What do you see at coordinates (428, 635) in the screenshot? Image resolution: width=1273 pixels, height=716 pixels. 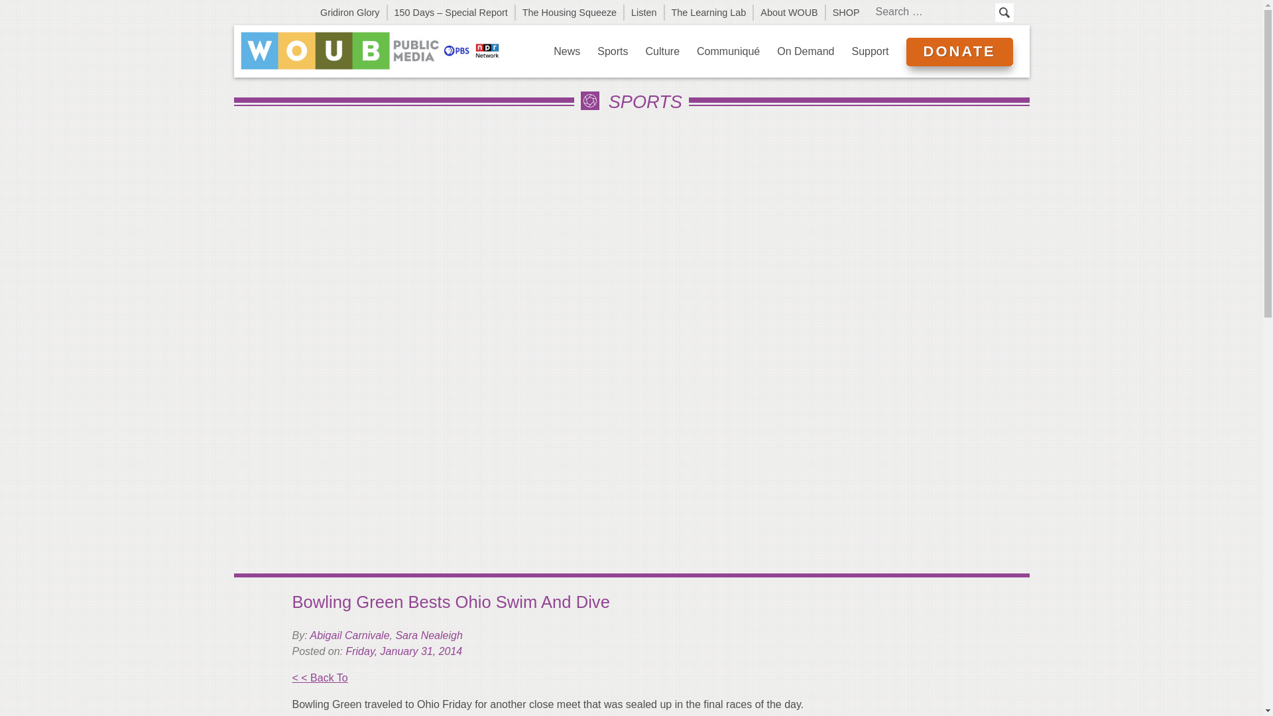 I see `Sara Nealeigh` at bounding box center [428, 635].